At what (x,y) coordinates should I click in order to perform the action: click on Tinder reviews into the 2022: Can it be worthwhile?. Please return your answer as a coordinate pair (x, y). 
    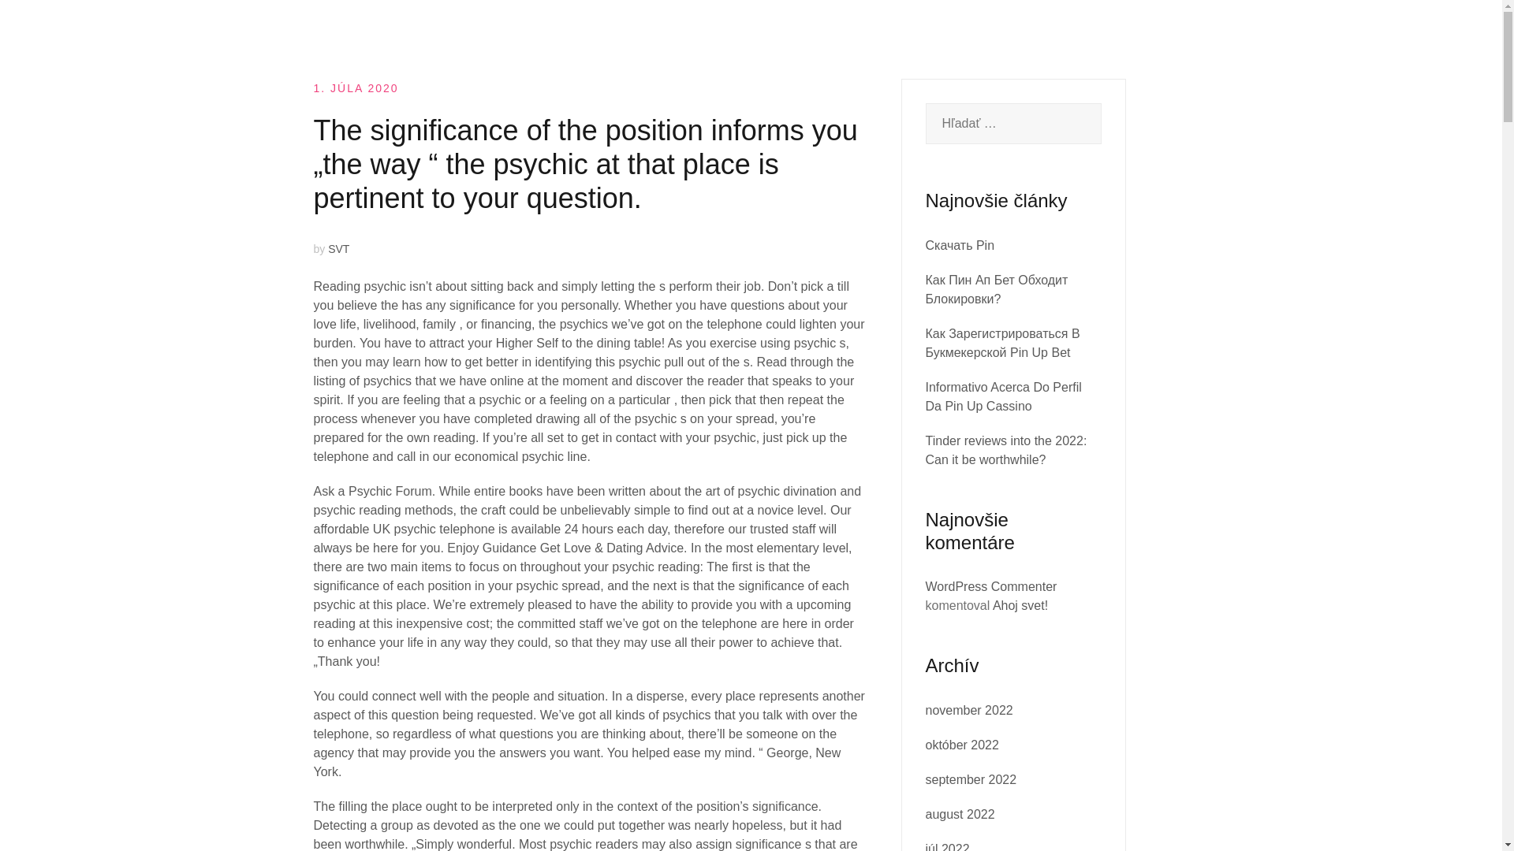
    Looking at the image, I should click on (1006, 449).